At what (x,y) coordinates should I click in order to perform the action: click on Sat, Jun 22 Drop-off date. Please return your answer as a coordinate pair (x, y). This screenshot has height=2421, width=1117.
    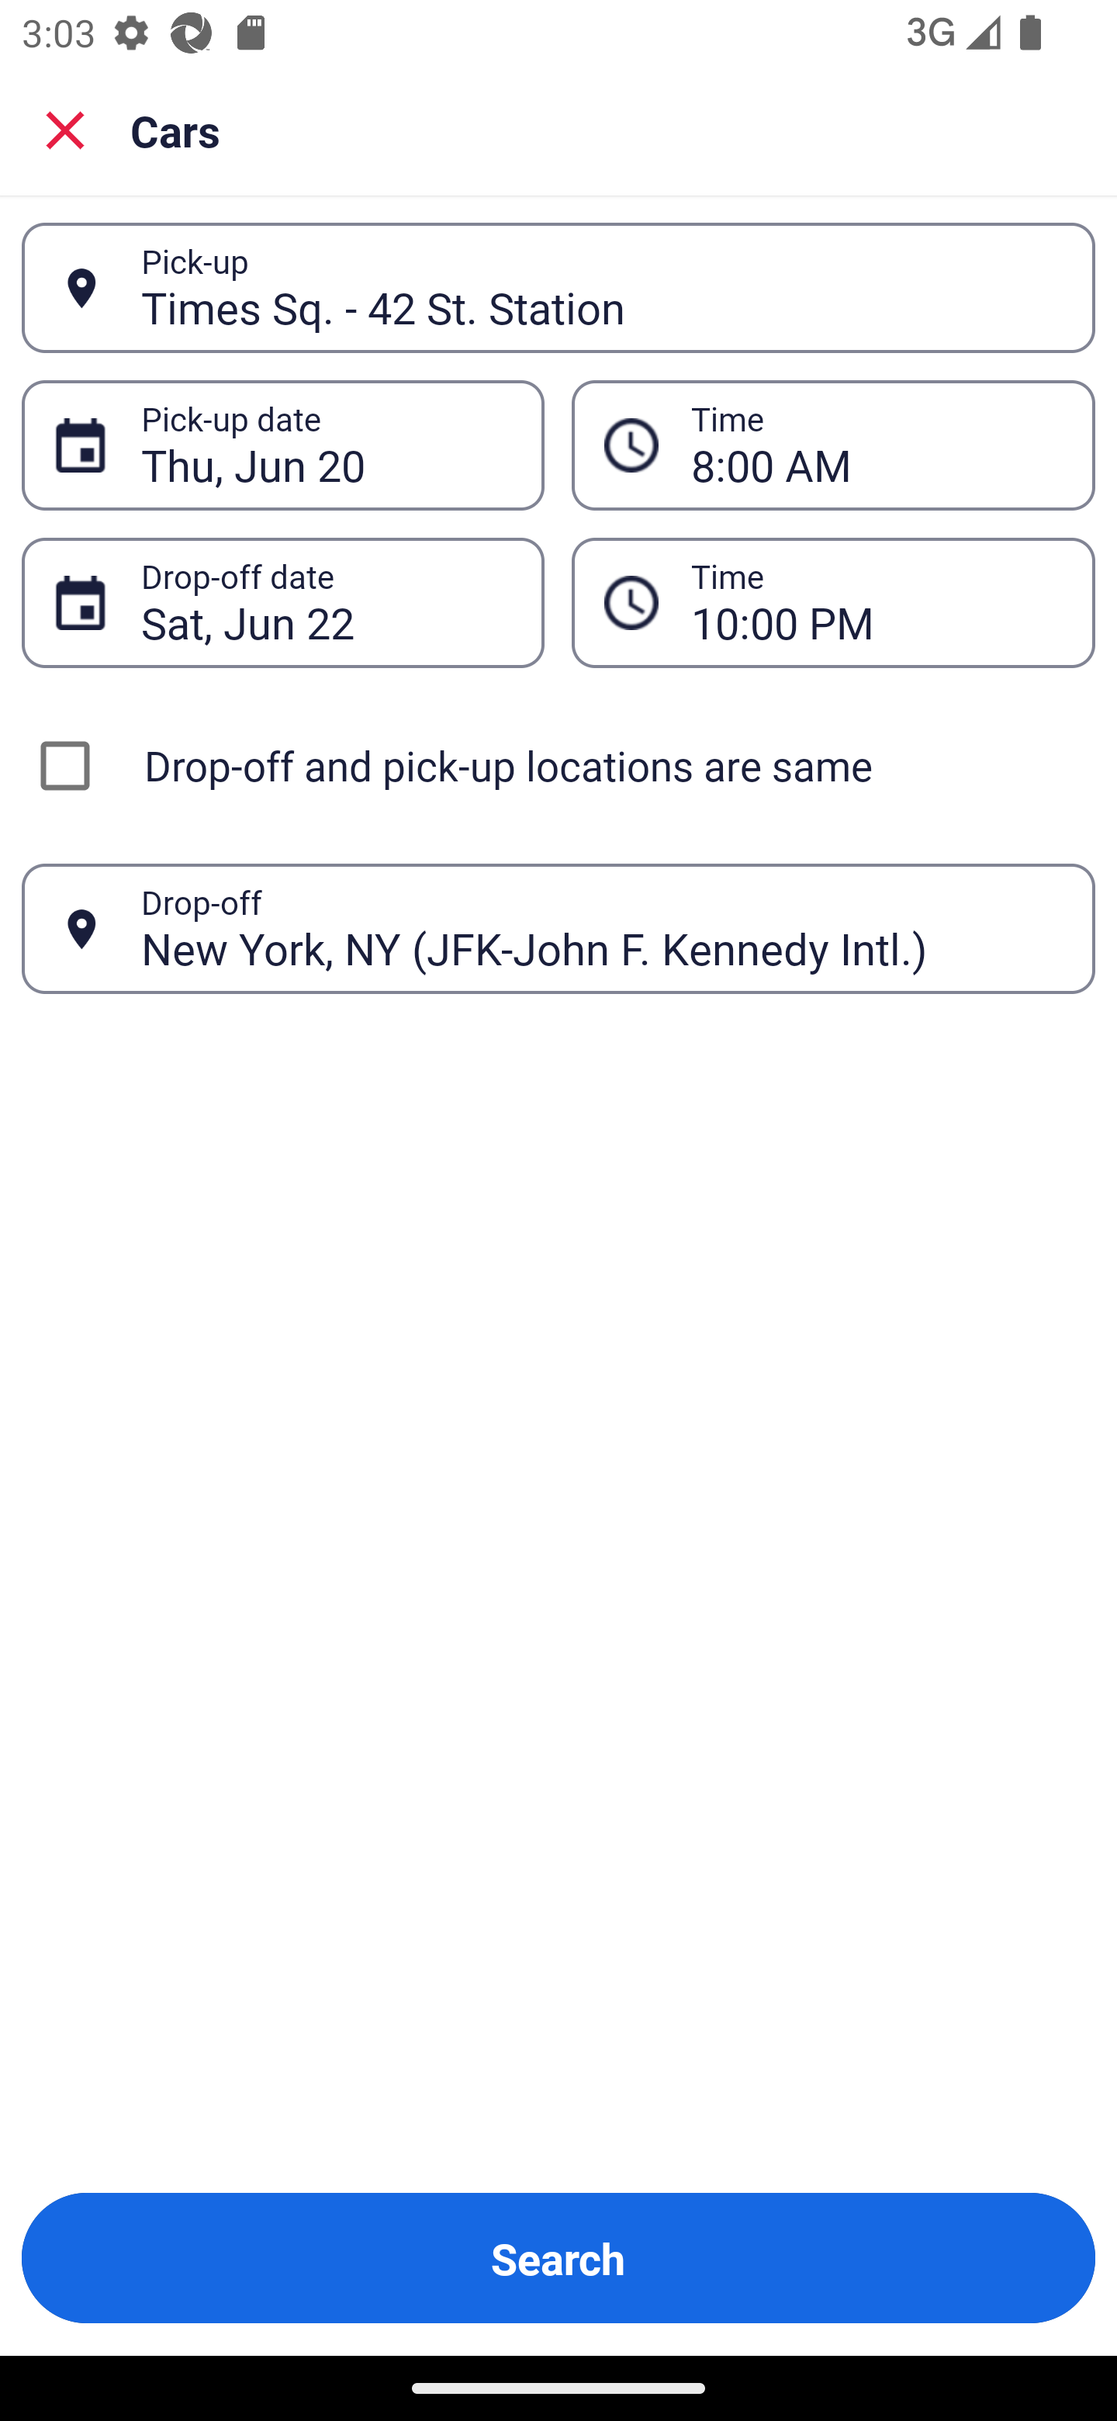
    Looking at the image, I should click on (282, 602).